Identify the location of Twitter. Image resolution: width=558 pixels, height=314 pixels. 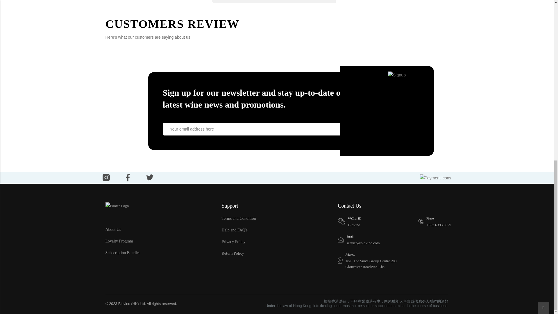
(150, 177).